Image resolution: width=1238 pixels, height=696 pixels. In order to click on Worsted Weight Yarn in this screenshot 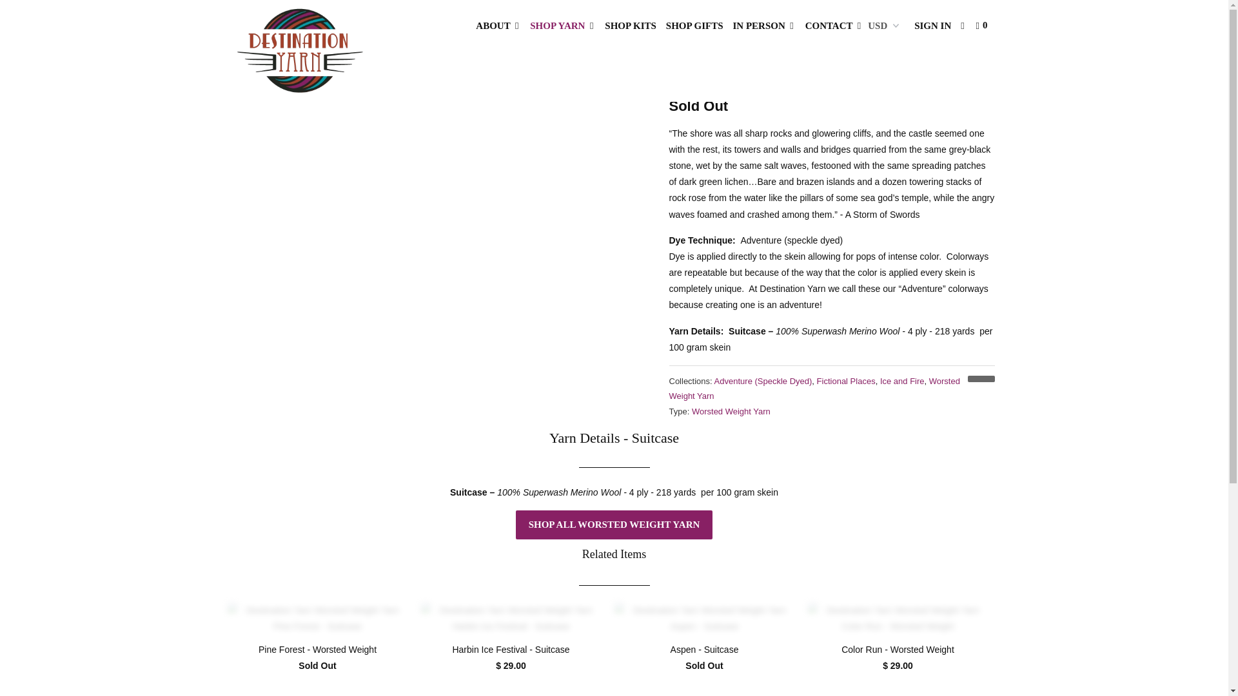, I will do `click(731, 411)`.